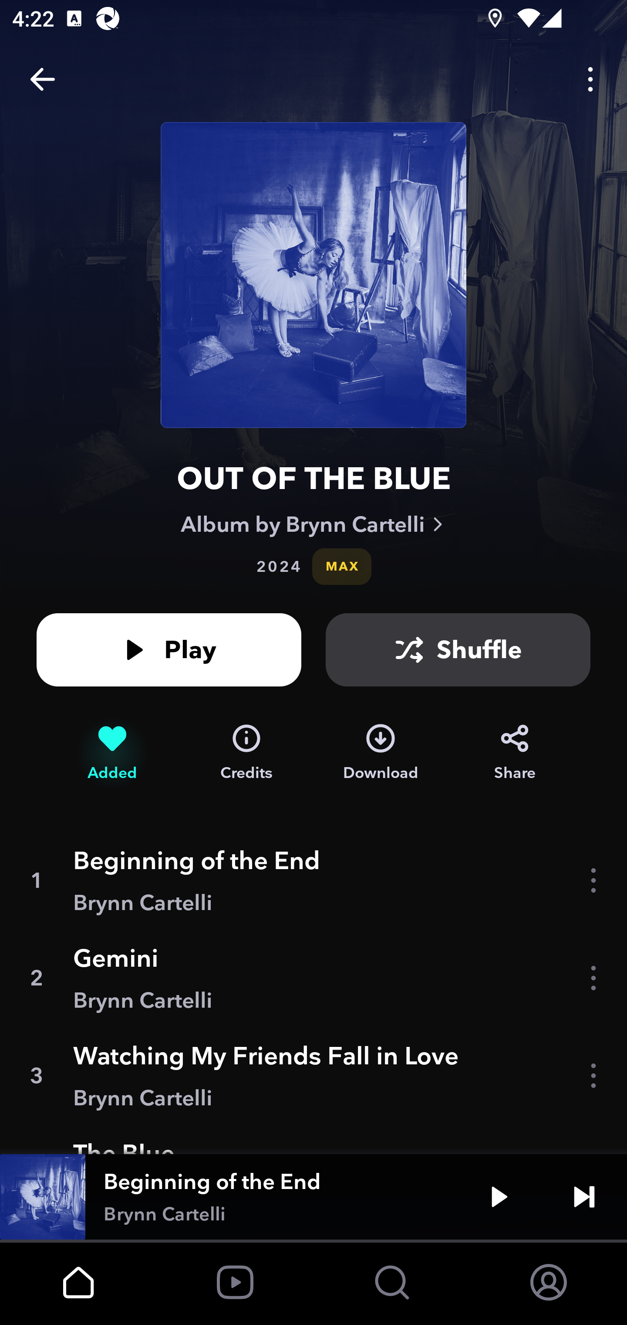 This screenshot has height=1325, width=627. I want to click on Play, so click(169, 649).